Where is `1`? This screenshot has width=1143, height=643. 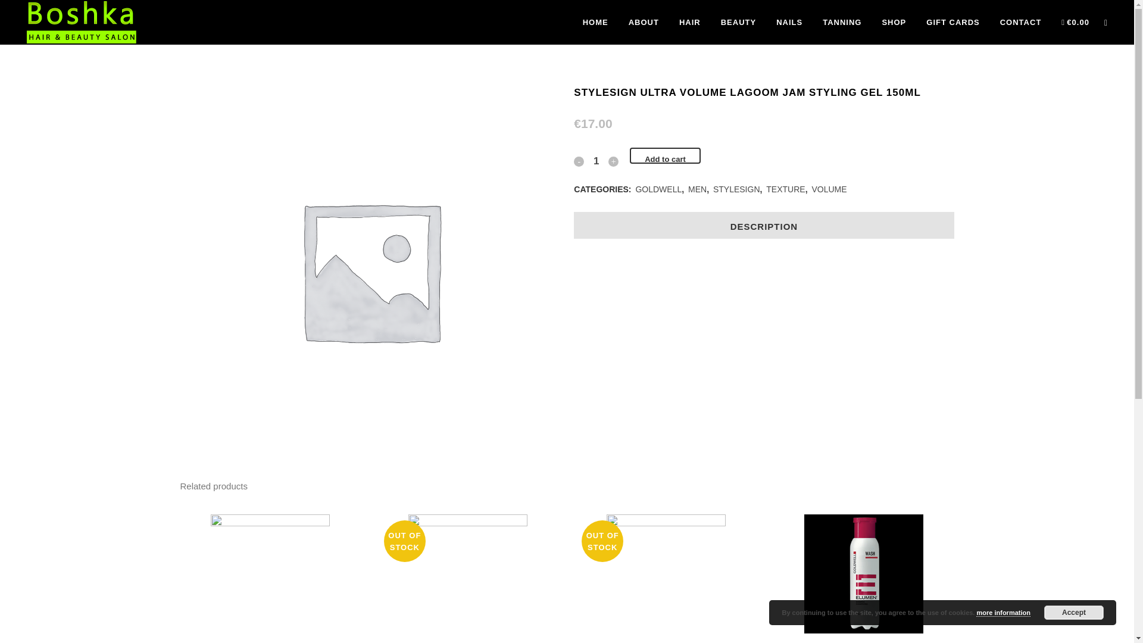 1 is located at coordinates (597, 161).